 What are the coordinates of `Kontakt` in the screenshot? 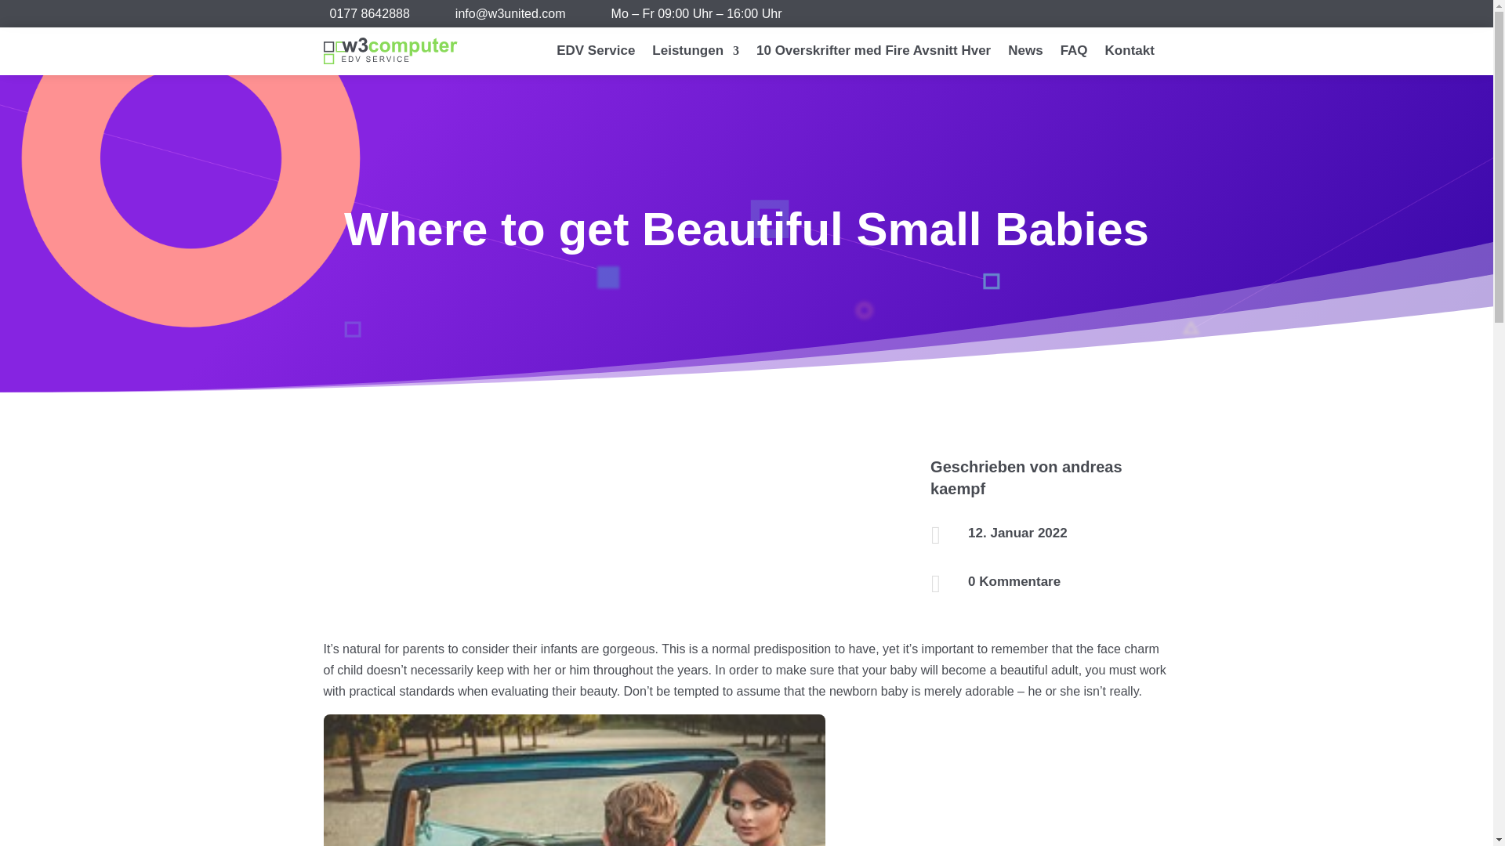 It's located at (1129, 53).